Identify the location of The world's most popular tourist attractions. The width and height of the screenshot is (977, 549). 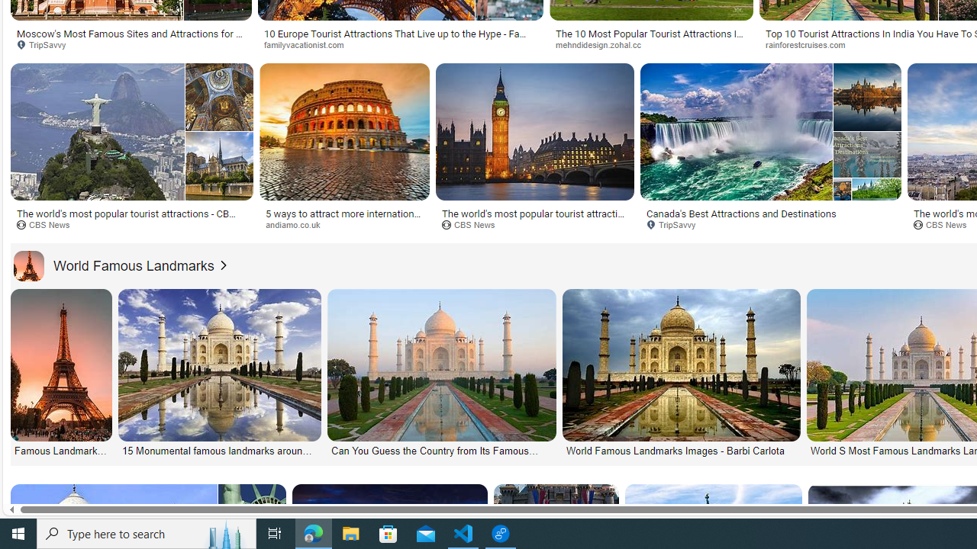
(534, 218).